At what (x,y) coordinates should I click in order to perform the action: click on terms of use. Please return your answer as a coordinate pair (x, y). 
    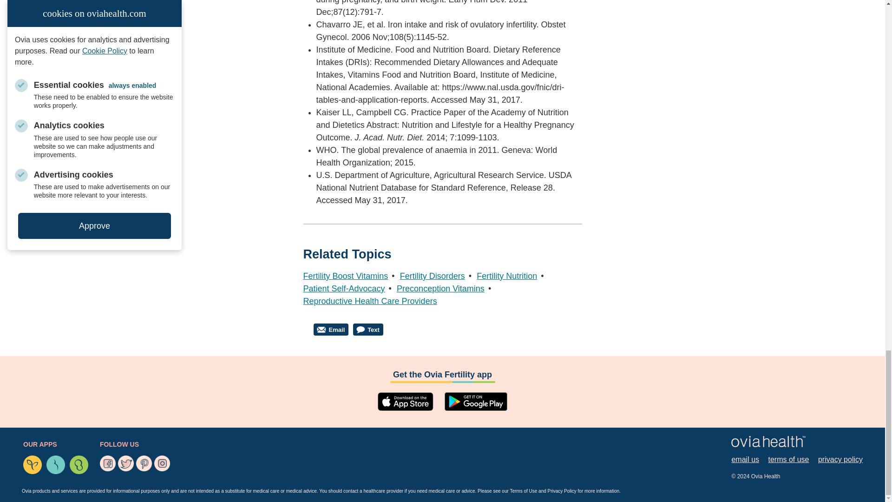
    Looking at the image, I should click on (788, 460).